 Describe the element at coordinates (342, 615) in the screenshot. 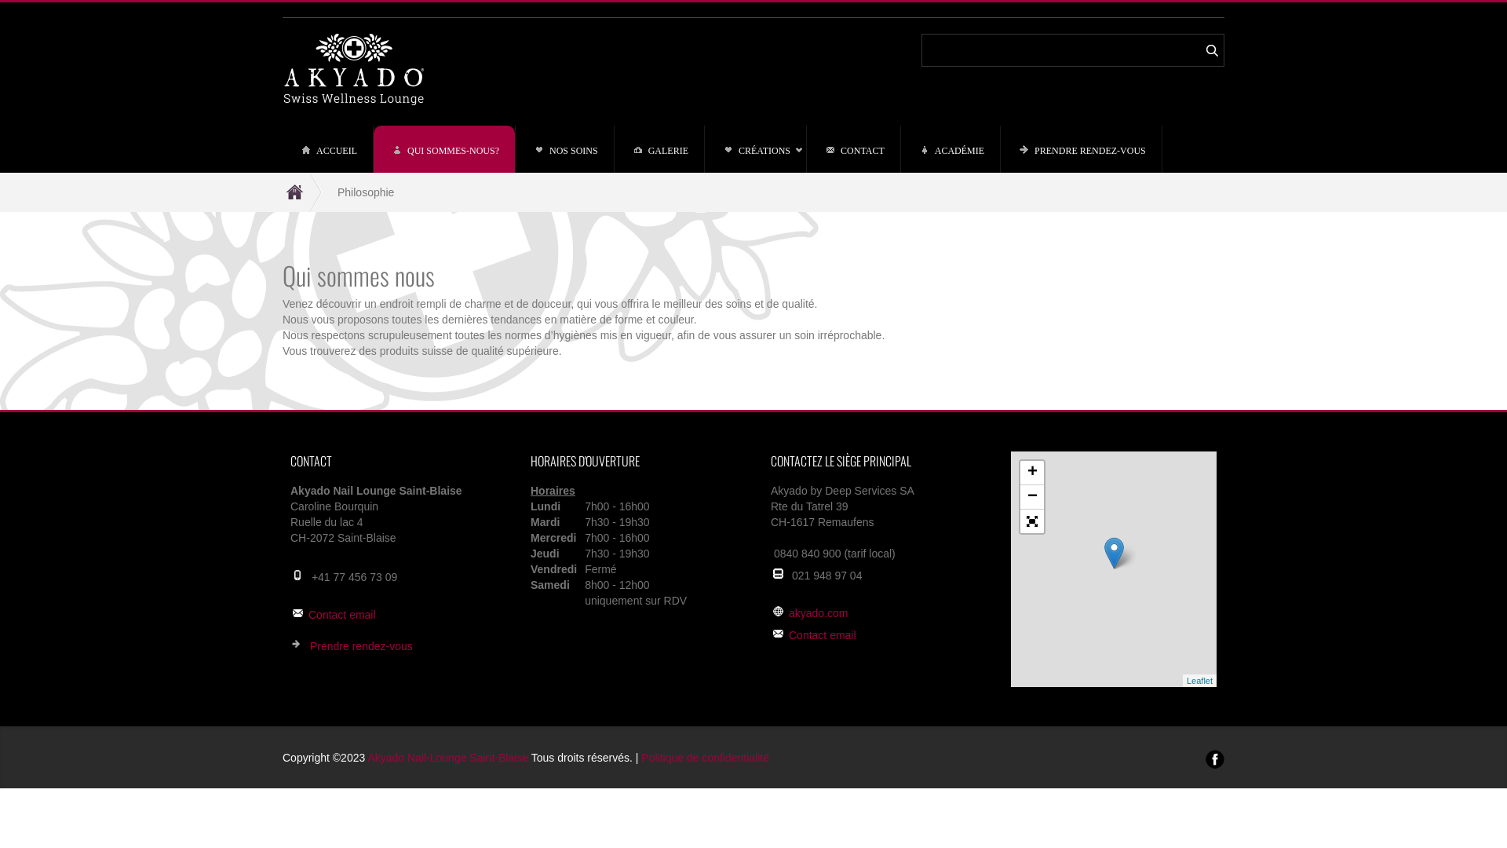

I see `Contact email` at that location.